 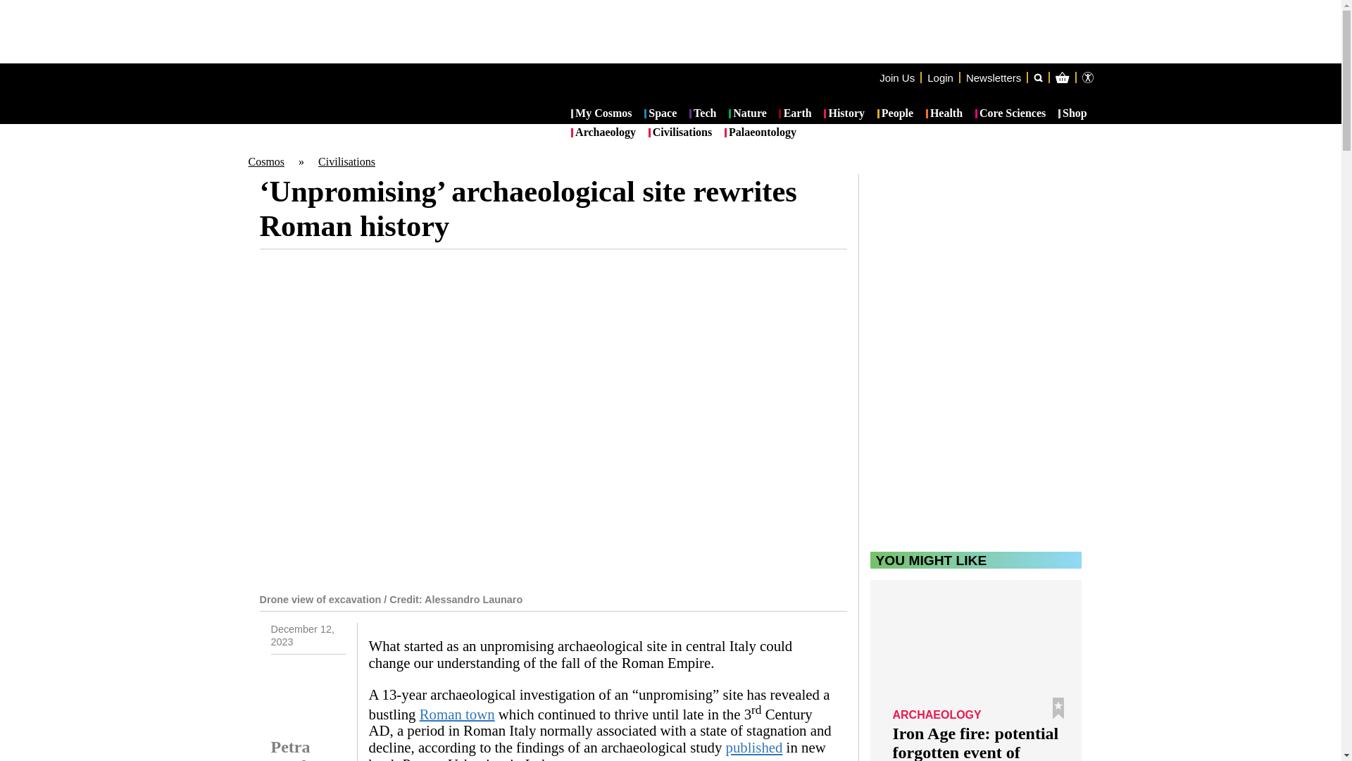 I want to click on Palaeontology, so click(x=760, y=132).